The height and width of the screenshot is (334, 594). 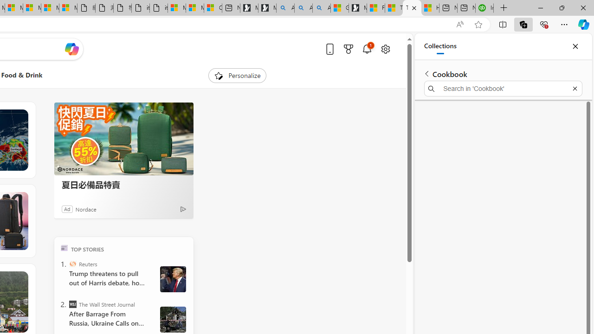 What do you see at coordinates (158, 8) in the screenshot?
I see `itconcepthk.com/projector_solutions.mp4` at bounding box center [158, 8].